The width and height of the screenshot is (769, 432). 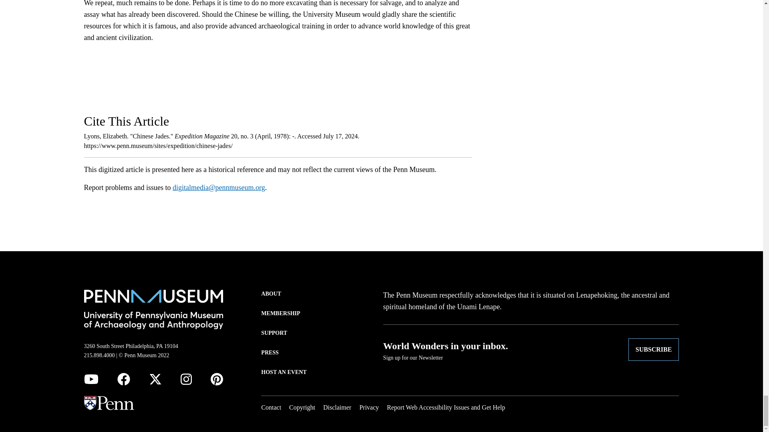 I want to click on Youtube, so click(x=91, y=379).